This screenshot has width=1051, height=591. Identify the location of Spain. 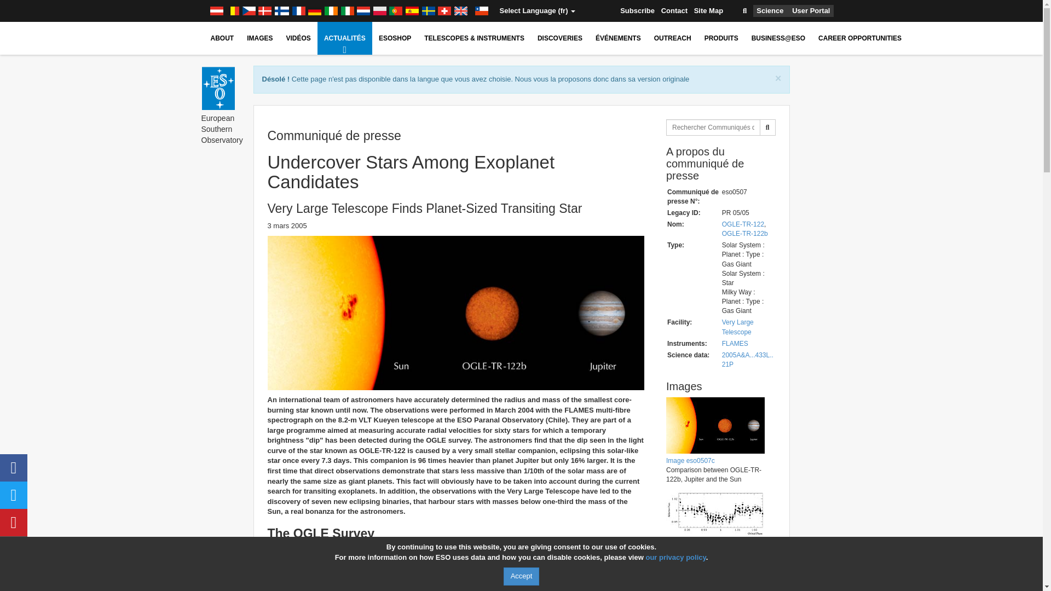
(412, 11).